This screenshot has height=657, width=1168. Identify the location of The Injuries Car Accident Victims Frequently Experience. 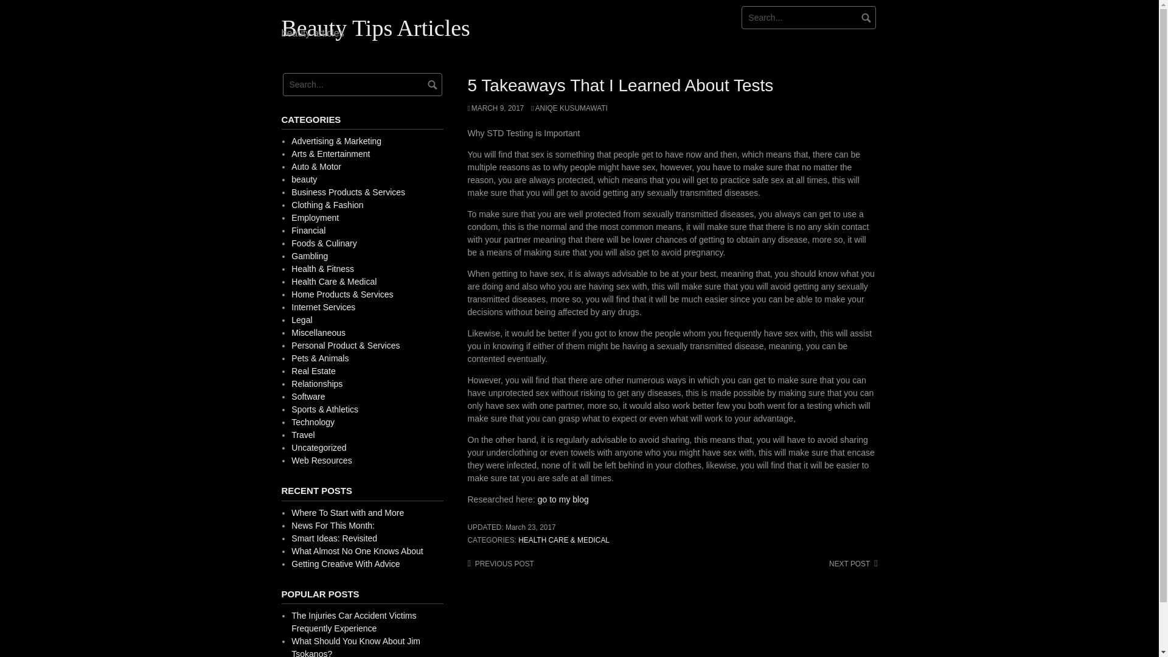
(353, 622).